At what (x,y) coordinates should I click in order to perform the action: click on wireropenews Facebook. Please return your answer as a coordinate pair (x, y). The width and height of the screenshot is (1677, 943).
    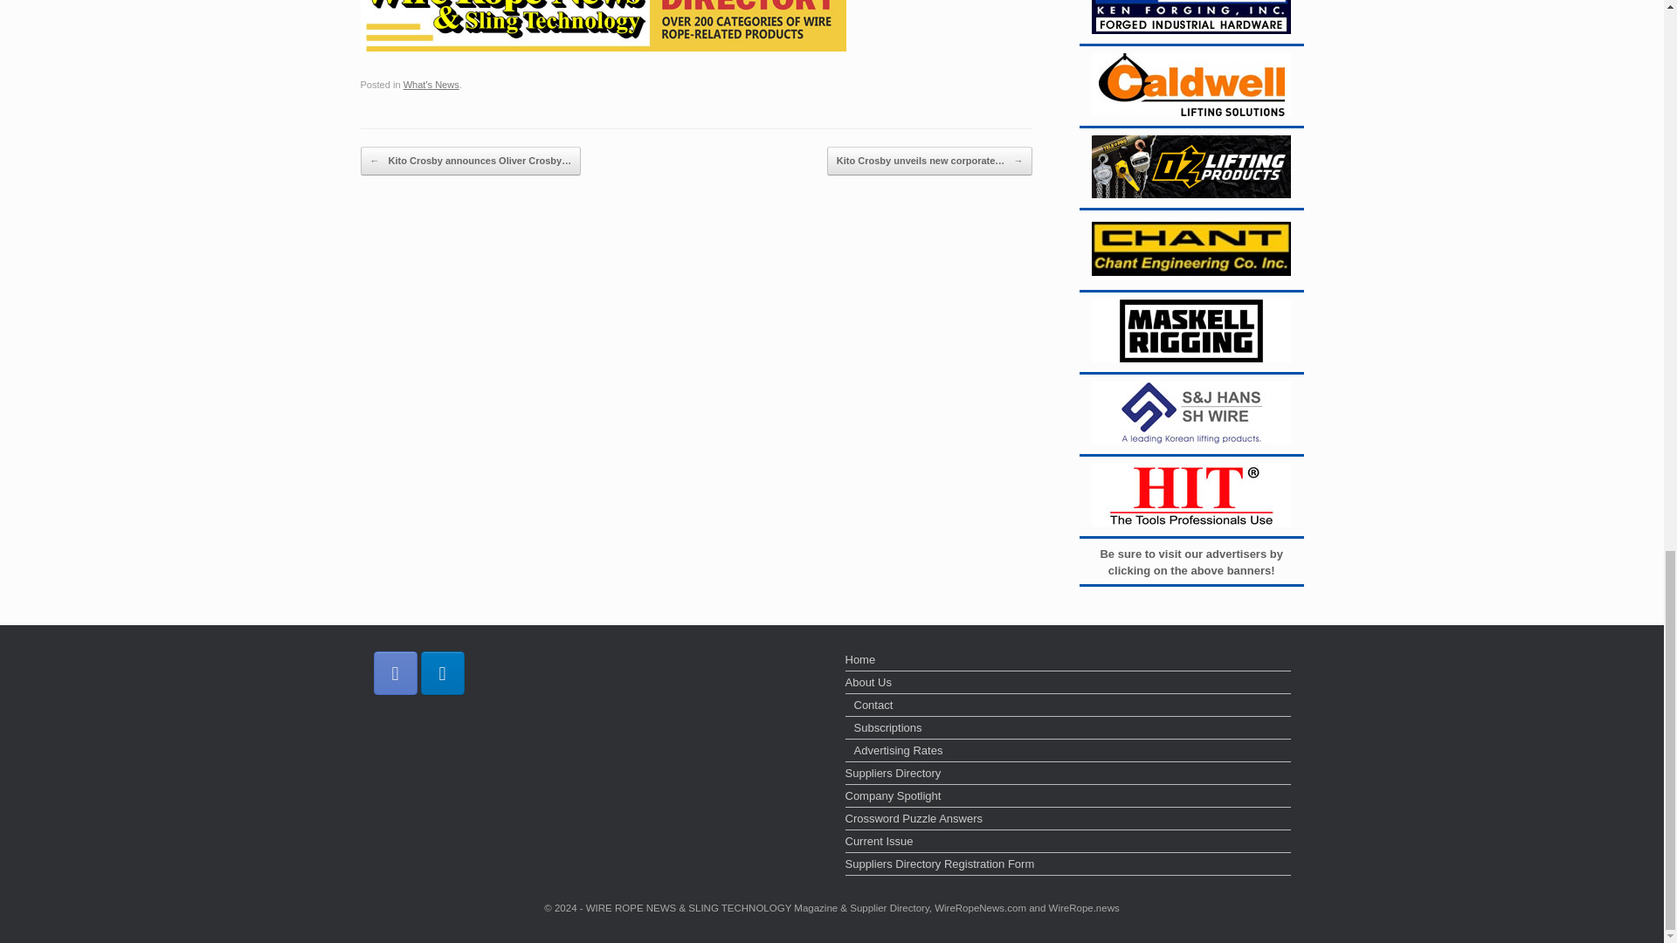
    Looking at the image, I should click on (396, 672).